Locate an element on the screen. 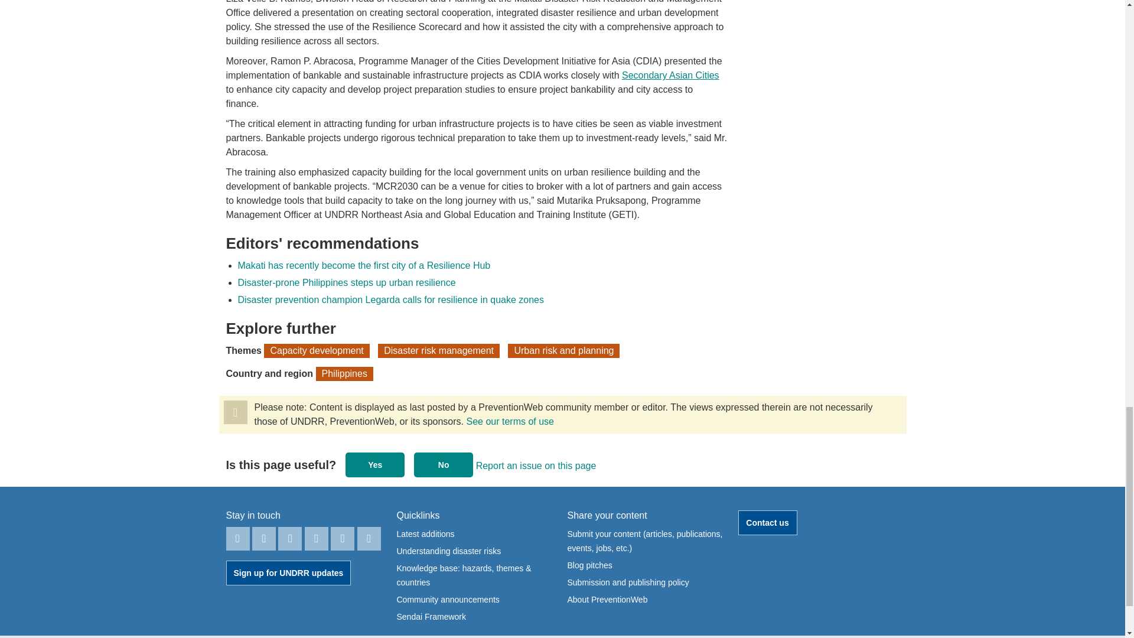 This screenshot has width=1134, height=638. Disaster risk management is located at coordinates (438, 351).